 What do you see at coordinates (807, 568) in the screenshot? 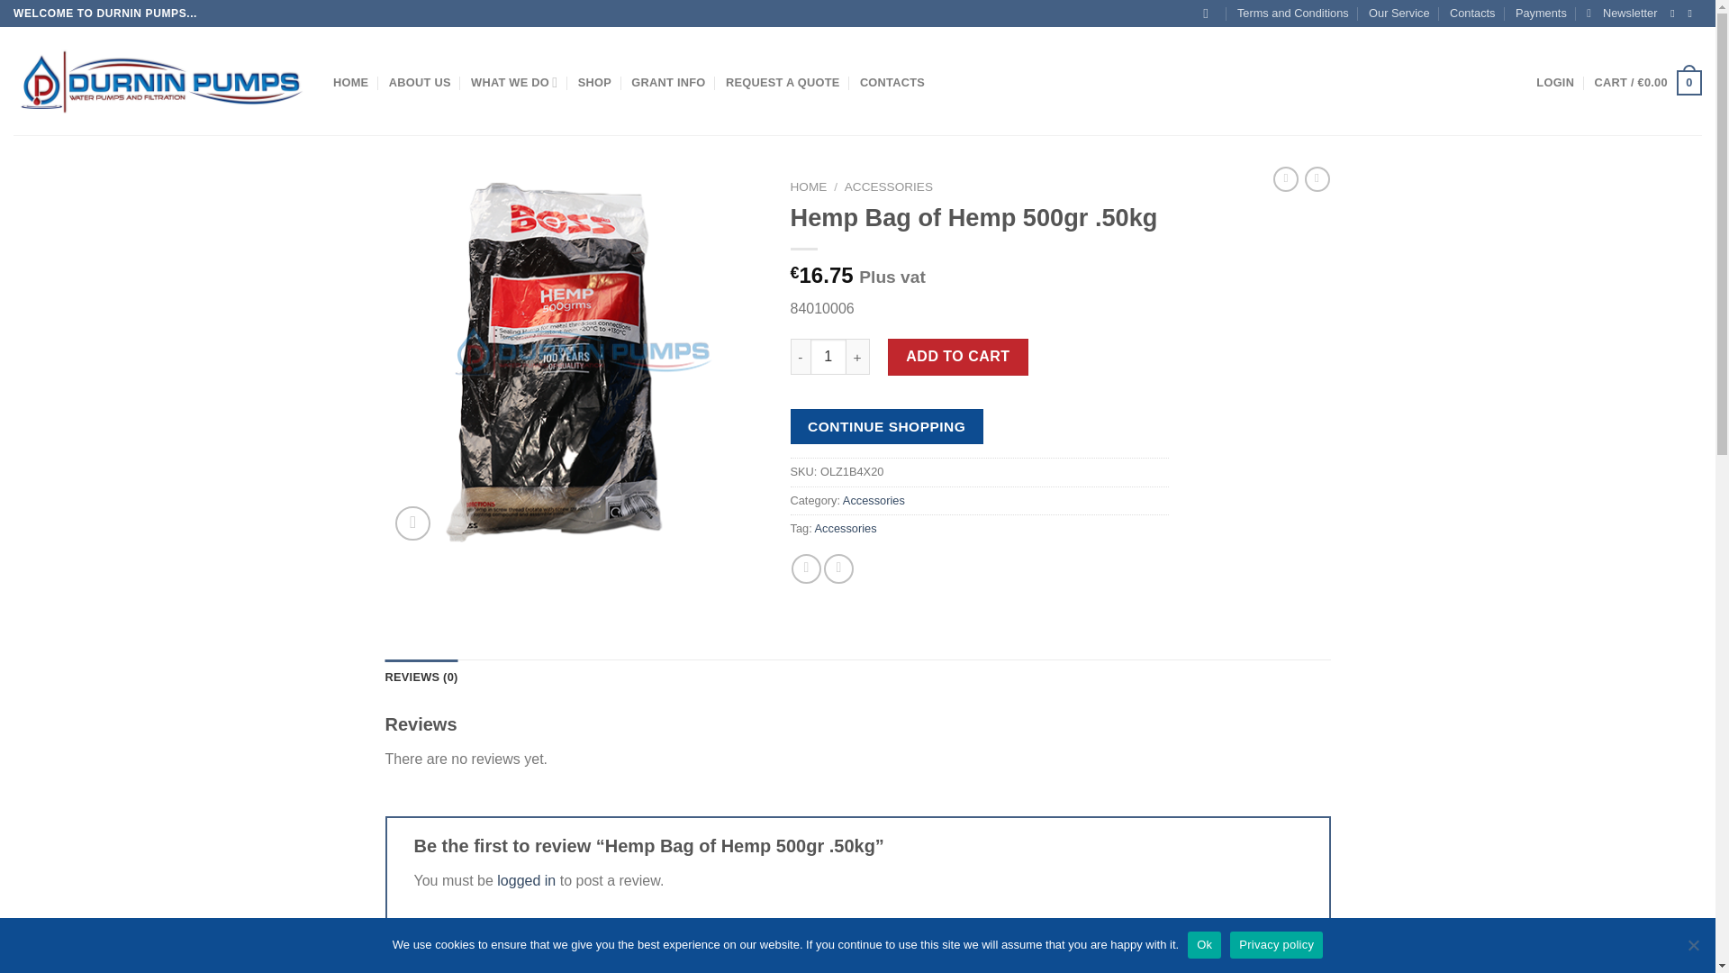
I see `Share on Facebook` at bounding box center [807, 568].